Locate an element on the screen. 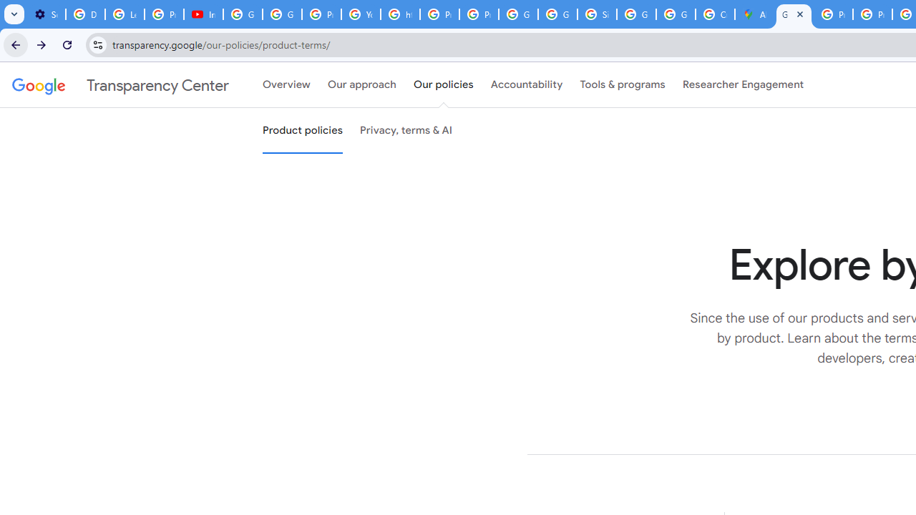  Sign in - Google Accounts is located at coordinates (597, 14).